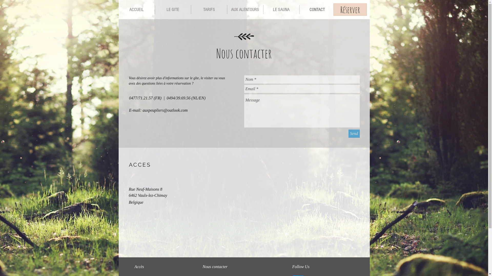  What do you see at coordinates (136, 10) in the screenshot?
I see `ACCUEIL` at bounding box center [136, 10].